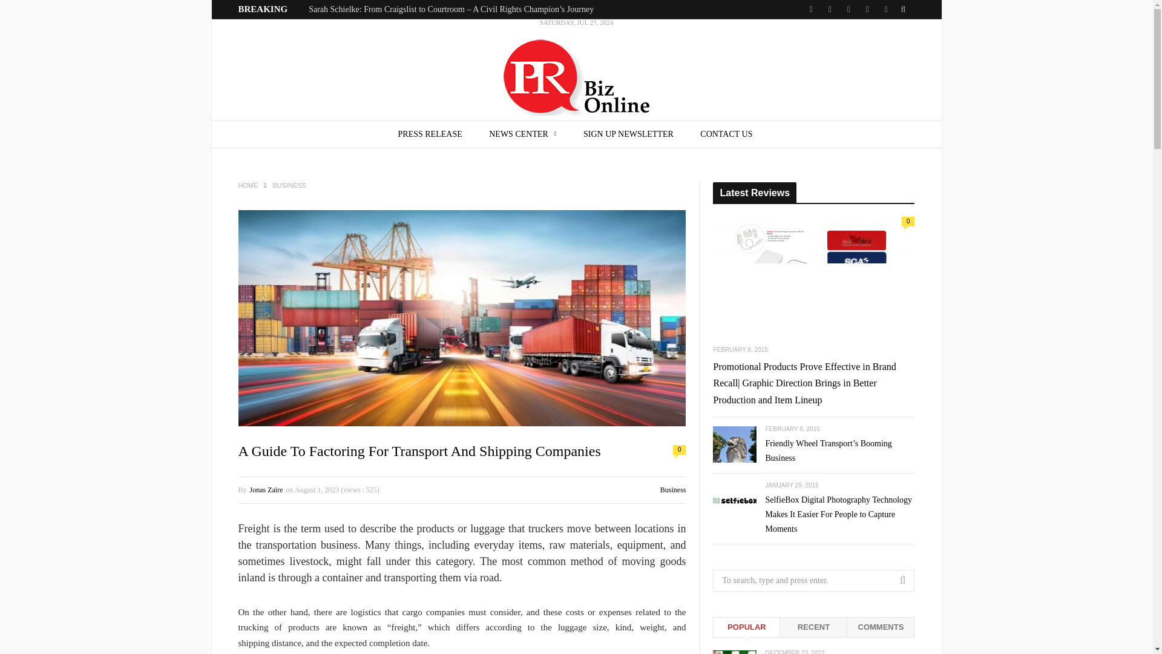 The height and width of the screenshot is (654, 1162). What do you see at coordinates (266, 490) in the screenshot?
I see `Jonas Zaire` at bounding box center [266, 490].